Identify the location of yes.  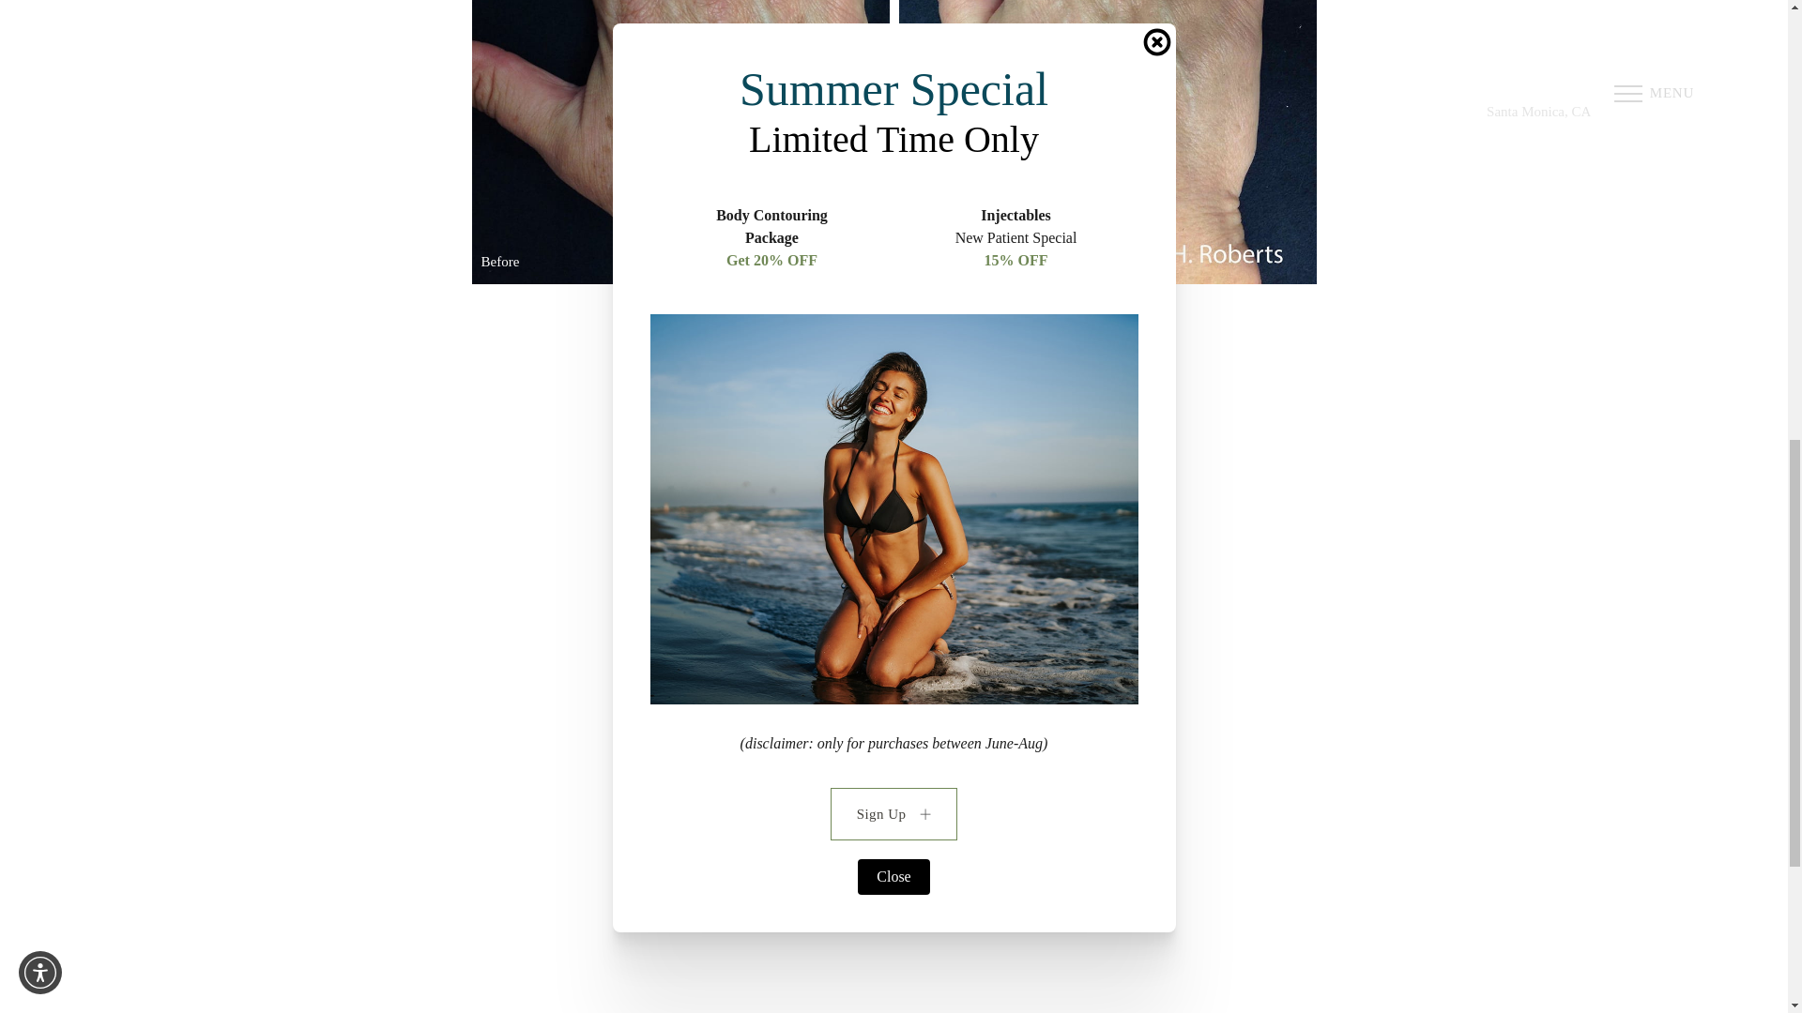
(937, 711).